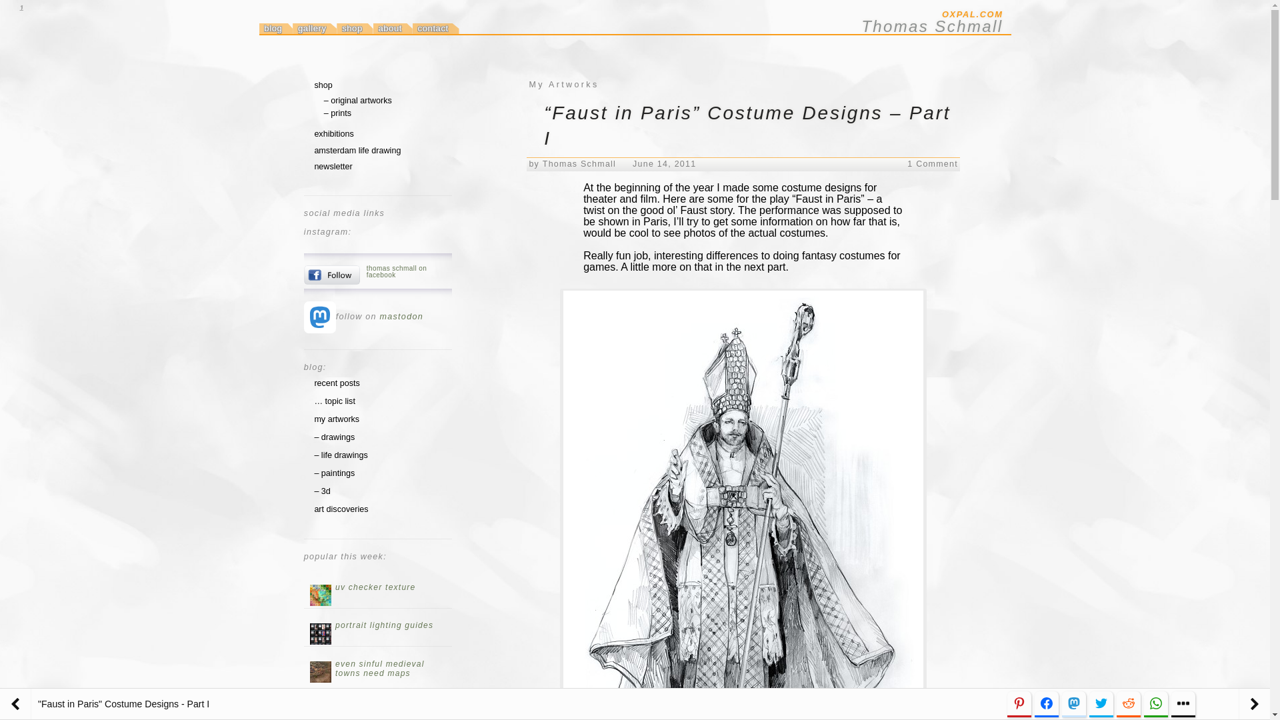 The image size is (1280, 720). I want to click on about, so click(393, 28).